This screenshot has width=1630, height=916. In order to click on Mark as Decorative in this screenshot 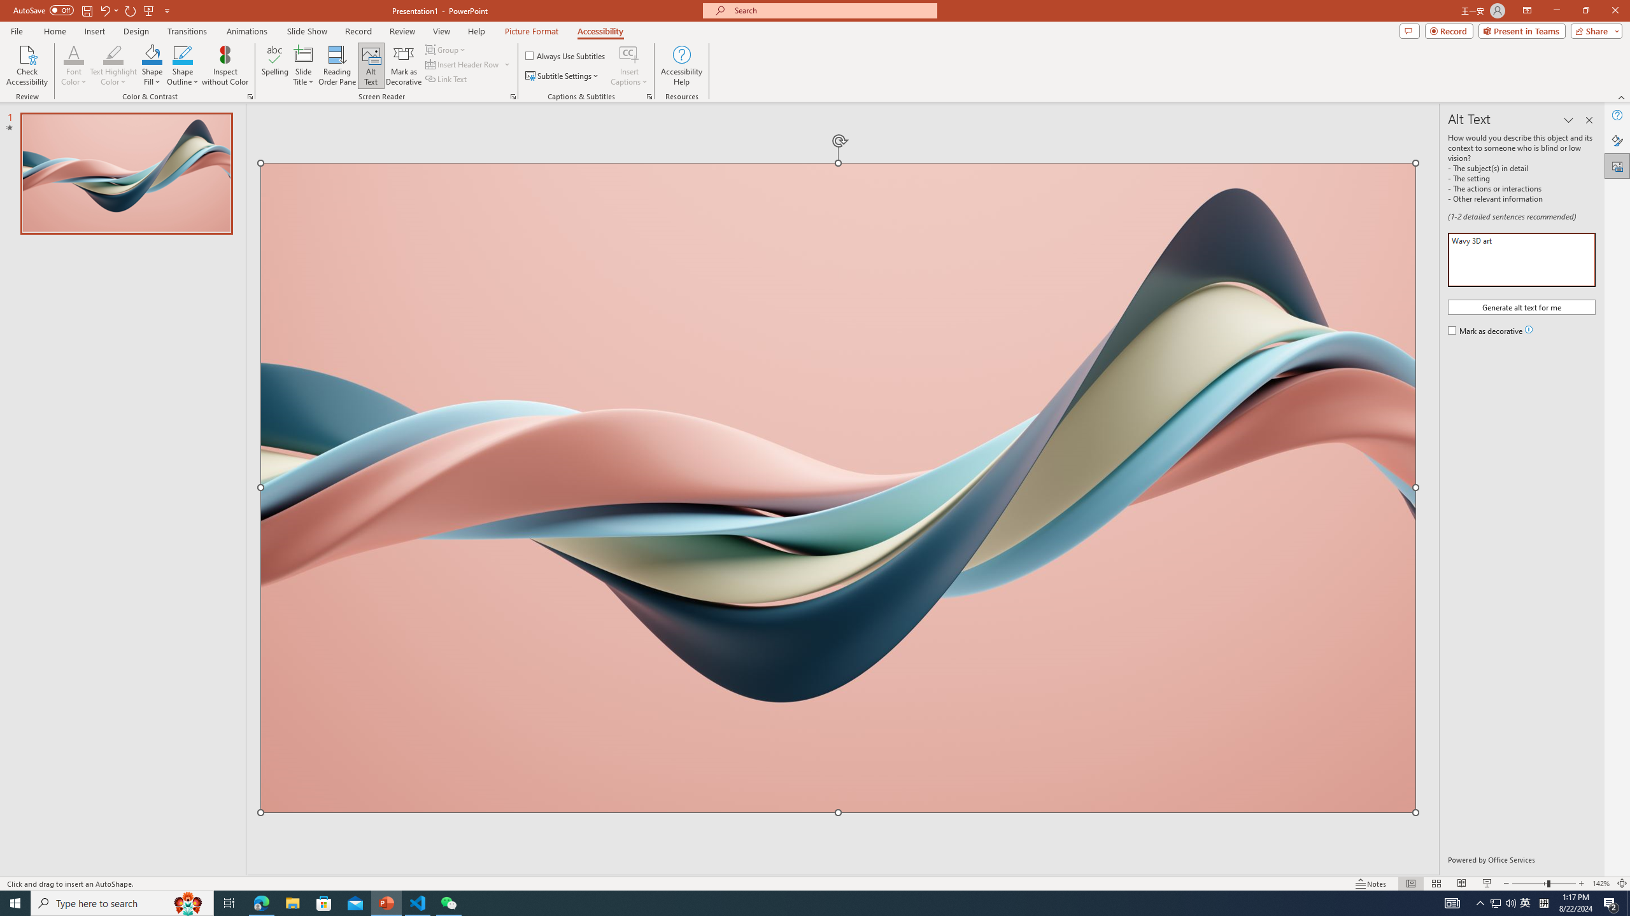, I will do `click(404, 66)`.